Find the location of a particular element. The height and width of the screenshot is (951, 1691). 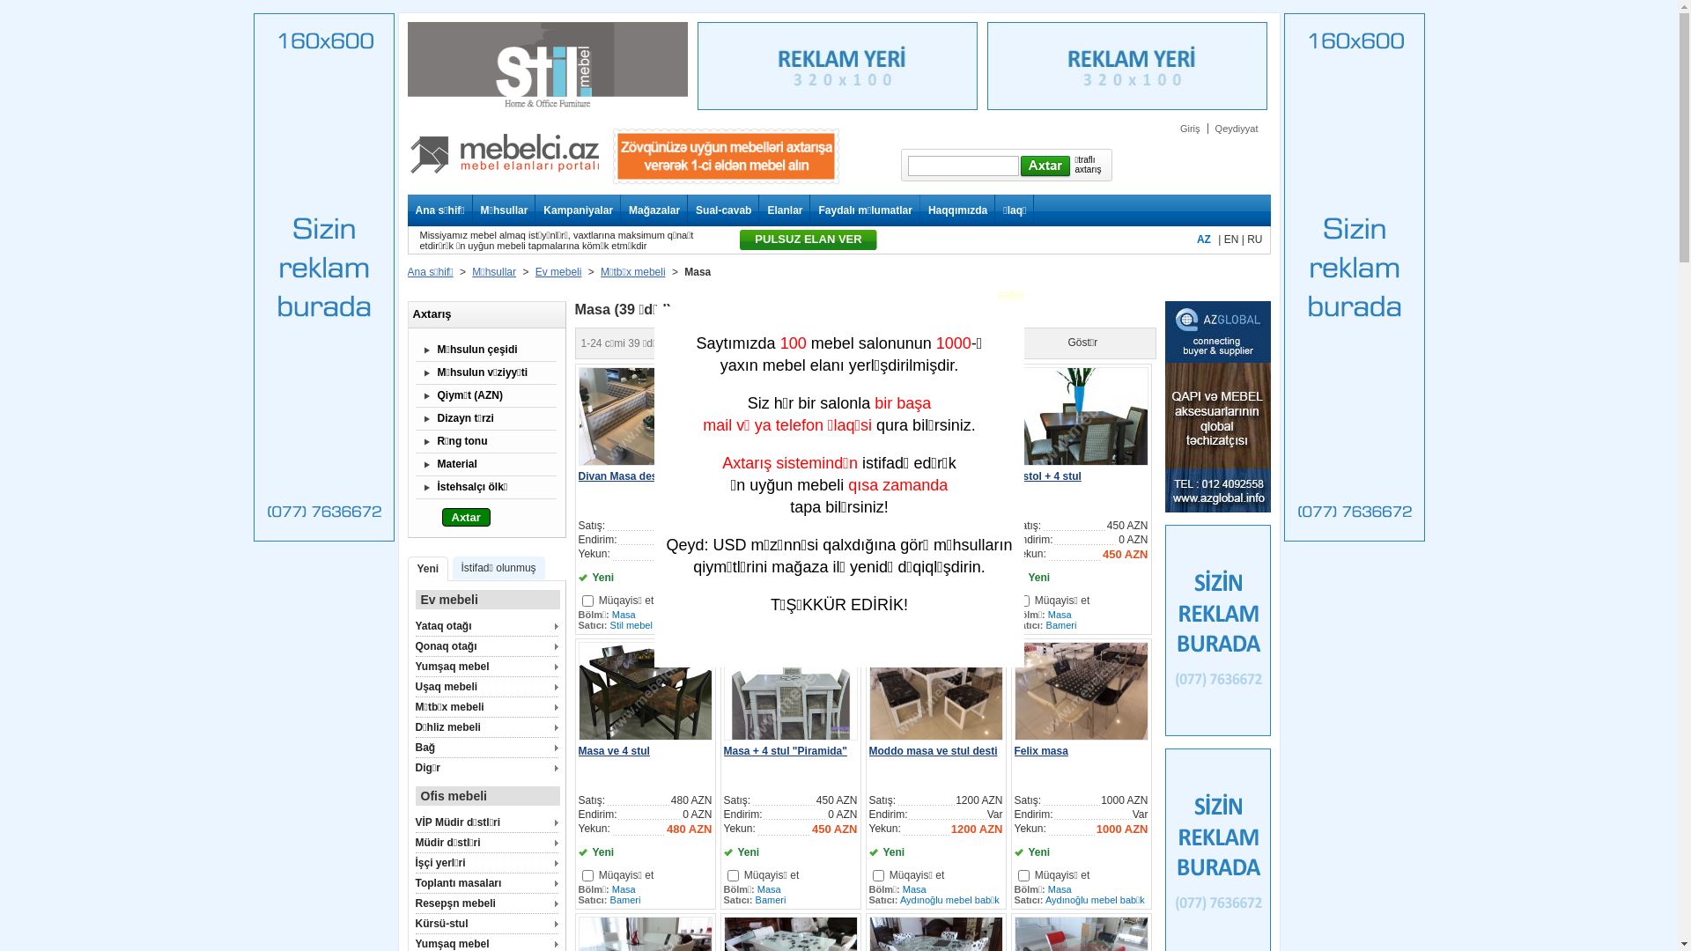

Masa is located at coordinates (914, 889).